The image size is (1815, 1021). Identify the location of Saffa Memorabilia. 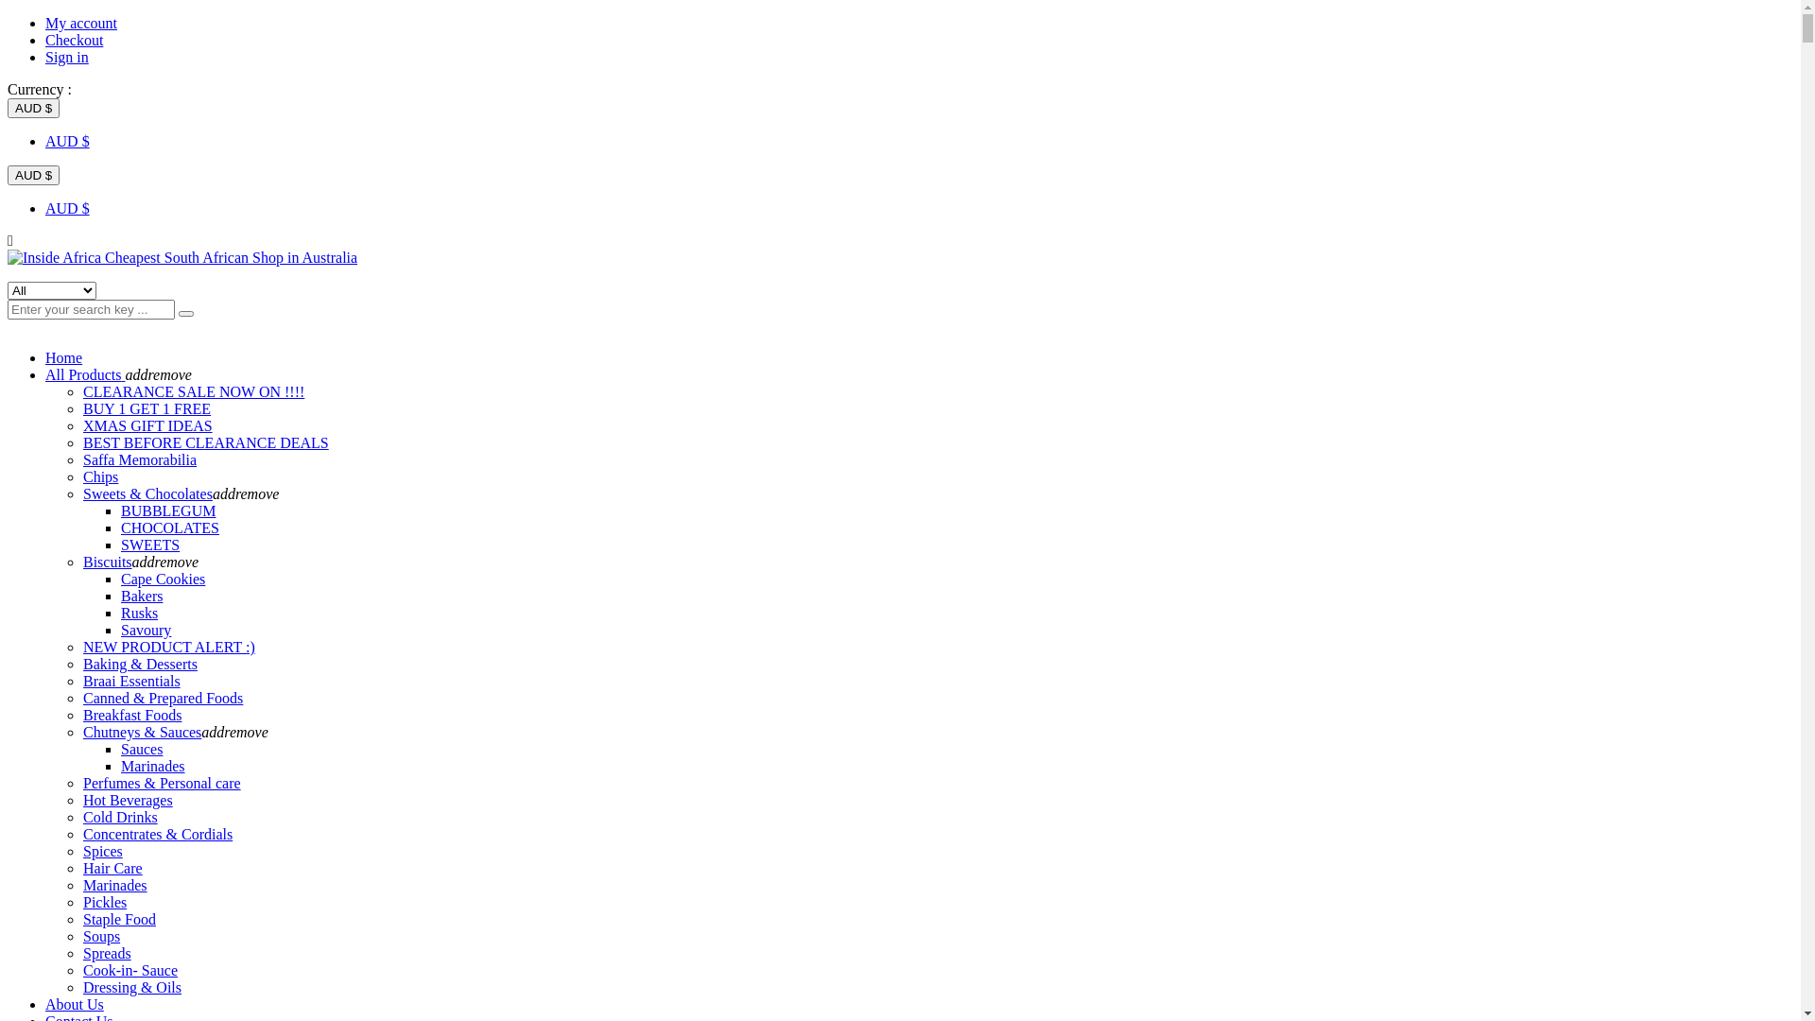
(140, 459).